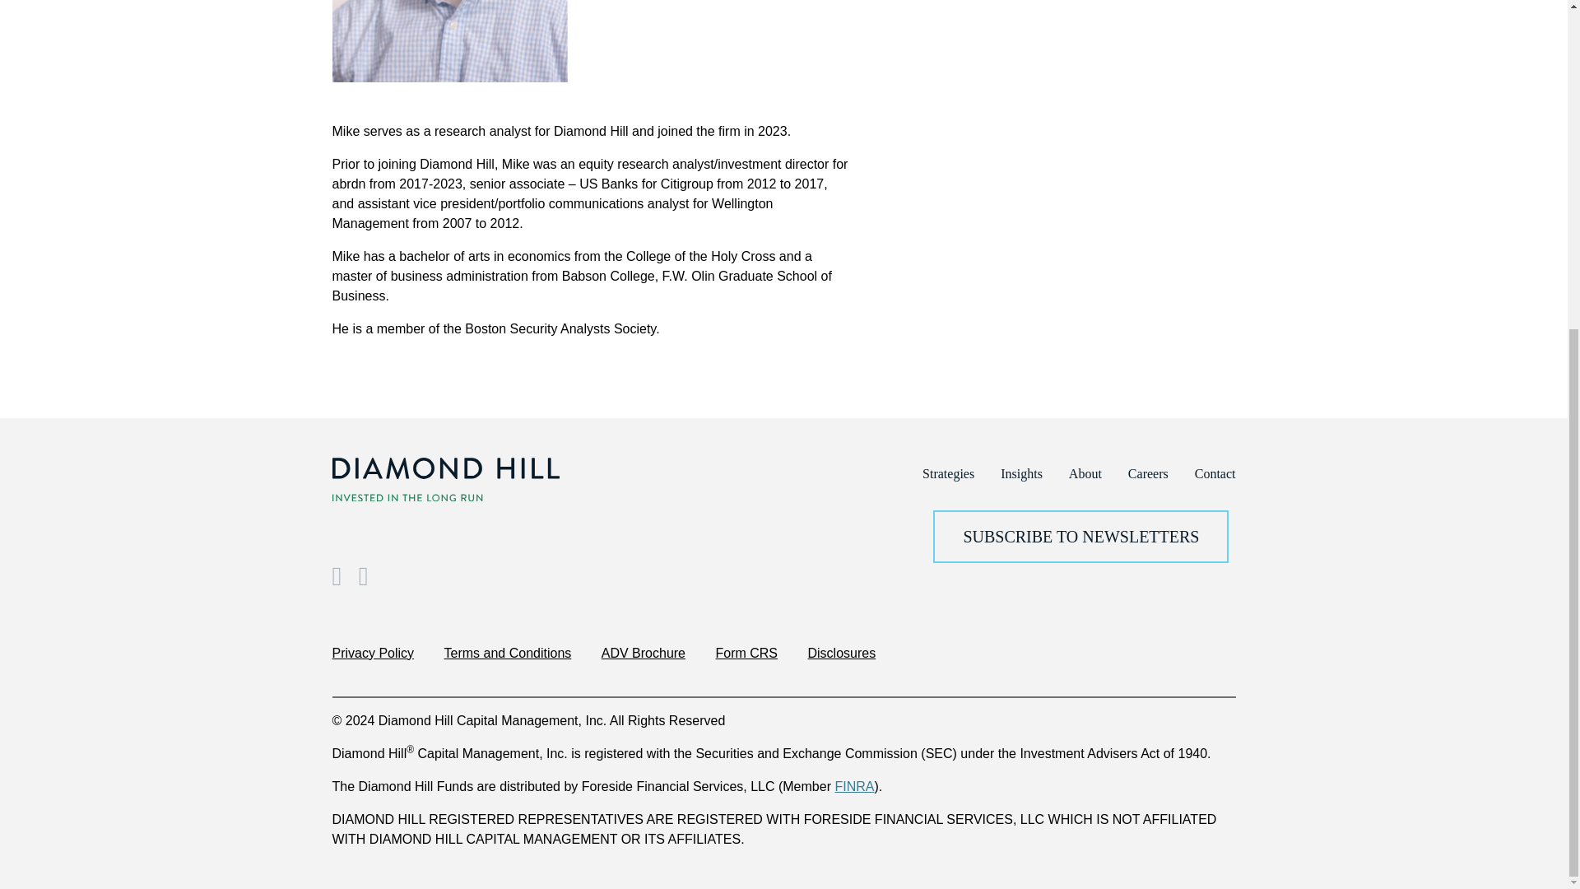  I want to click on Disclosures, so click(841, 654).